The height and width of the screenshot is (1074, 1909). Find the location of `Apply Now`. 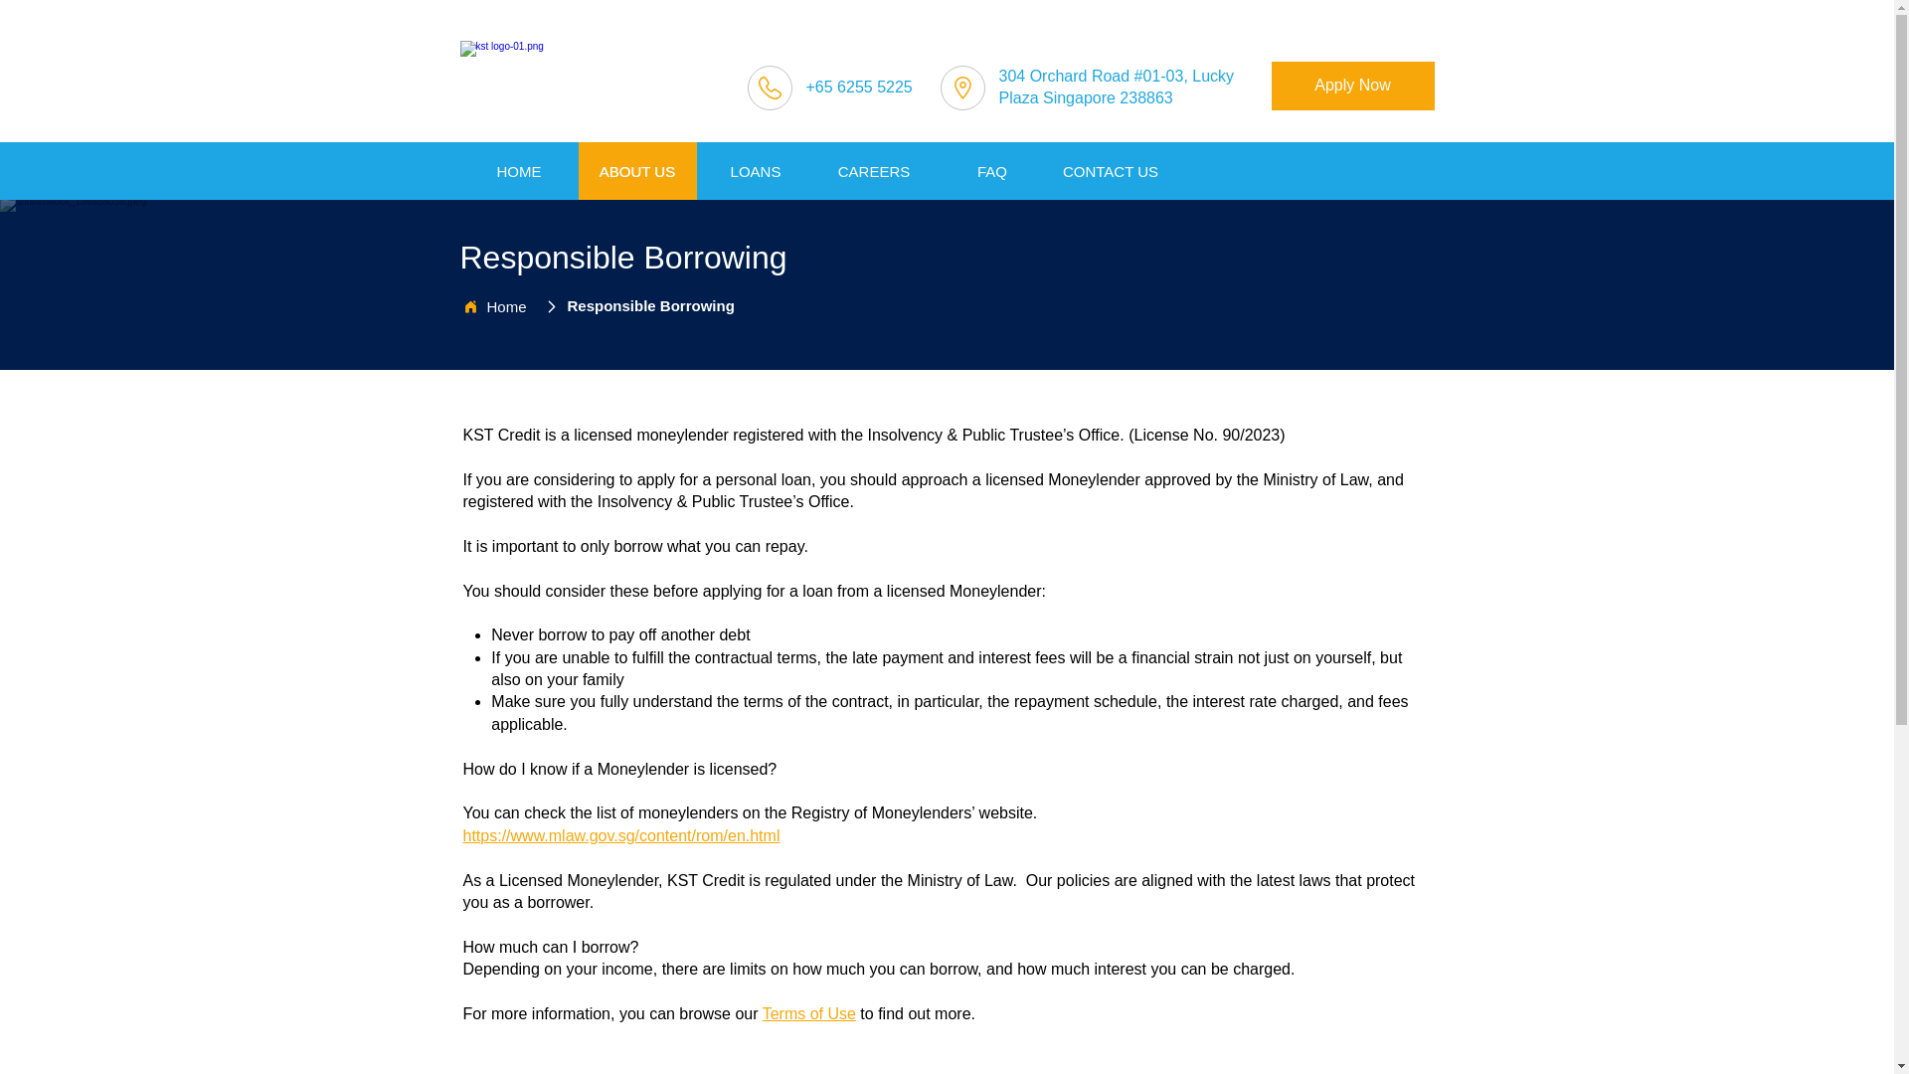

Apply Now is located at coordinates (1352, 86).